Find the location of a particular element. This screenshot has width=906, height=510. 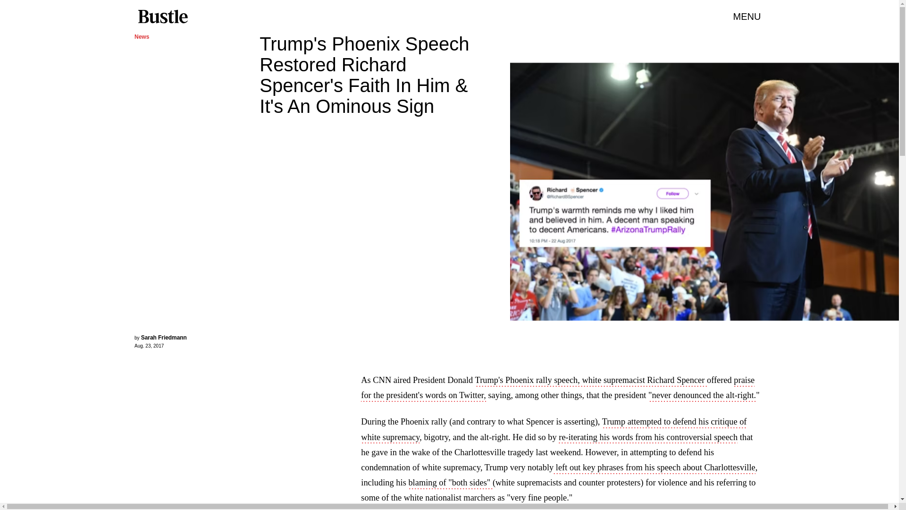

blaming of "both sides" is located at coordinates (450, 483).